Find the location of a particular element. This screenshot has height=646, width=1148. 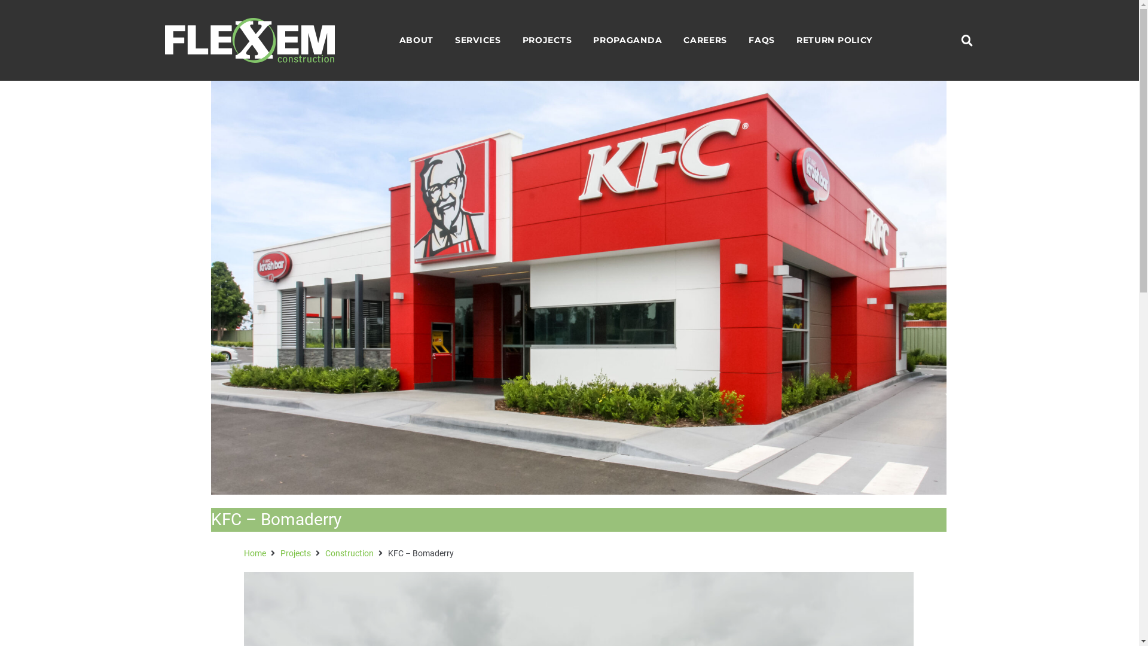

PROJECTS is located at coordinates (548, 41).